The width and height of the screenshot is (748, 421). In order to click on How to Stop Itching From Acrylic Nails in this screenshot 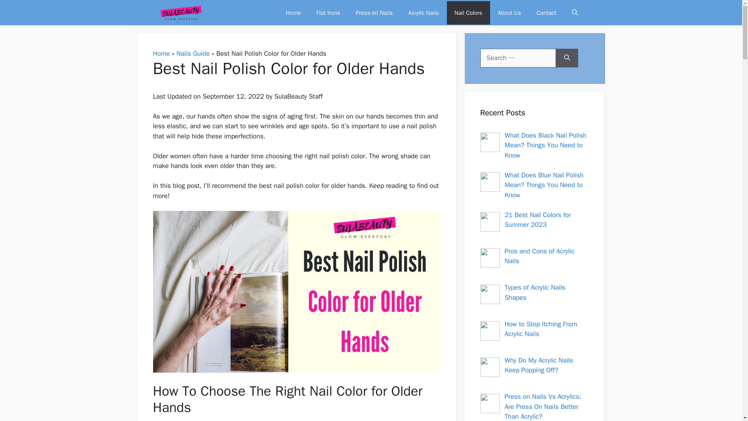, I will do `click(540, 329)`.